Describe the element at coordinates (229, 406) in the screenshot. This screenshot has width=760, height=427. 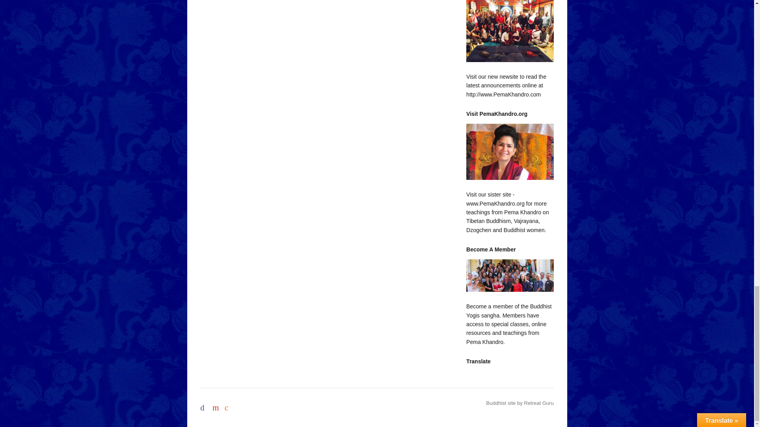
I see `RSS` at that location.